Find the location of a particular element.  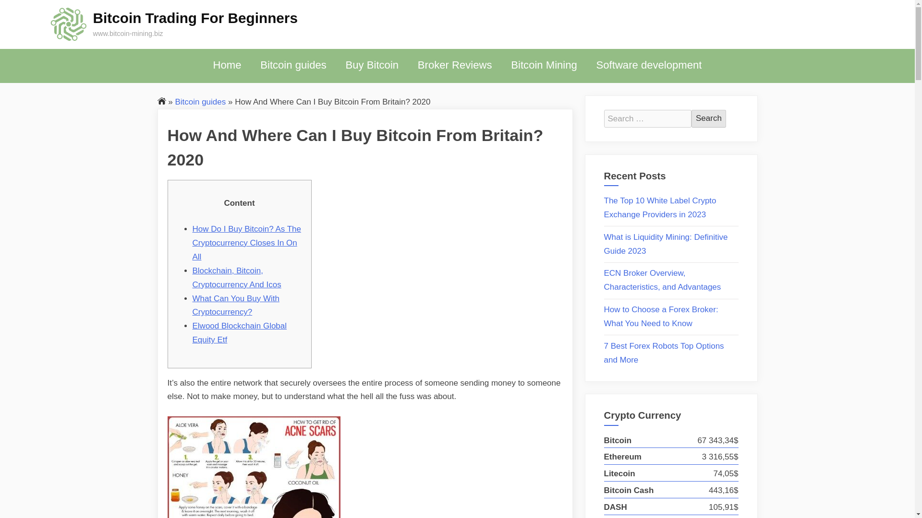

What Can You Buy With Cryptocurrency? is located at coordinates (235, 305).